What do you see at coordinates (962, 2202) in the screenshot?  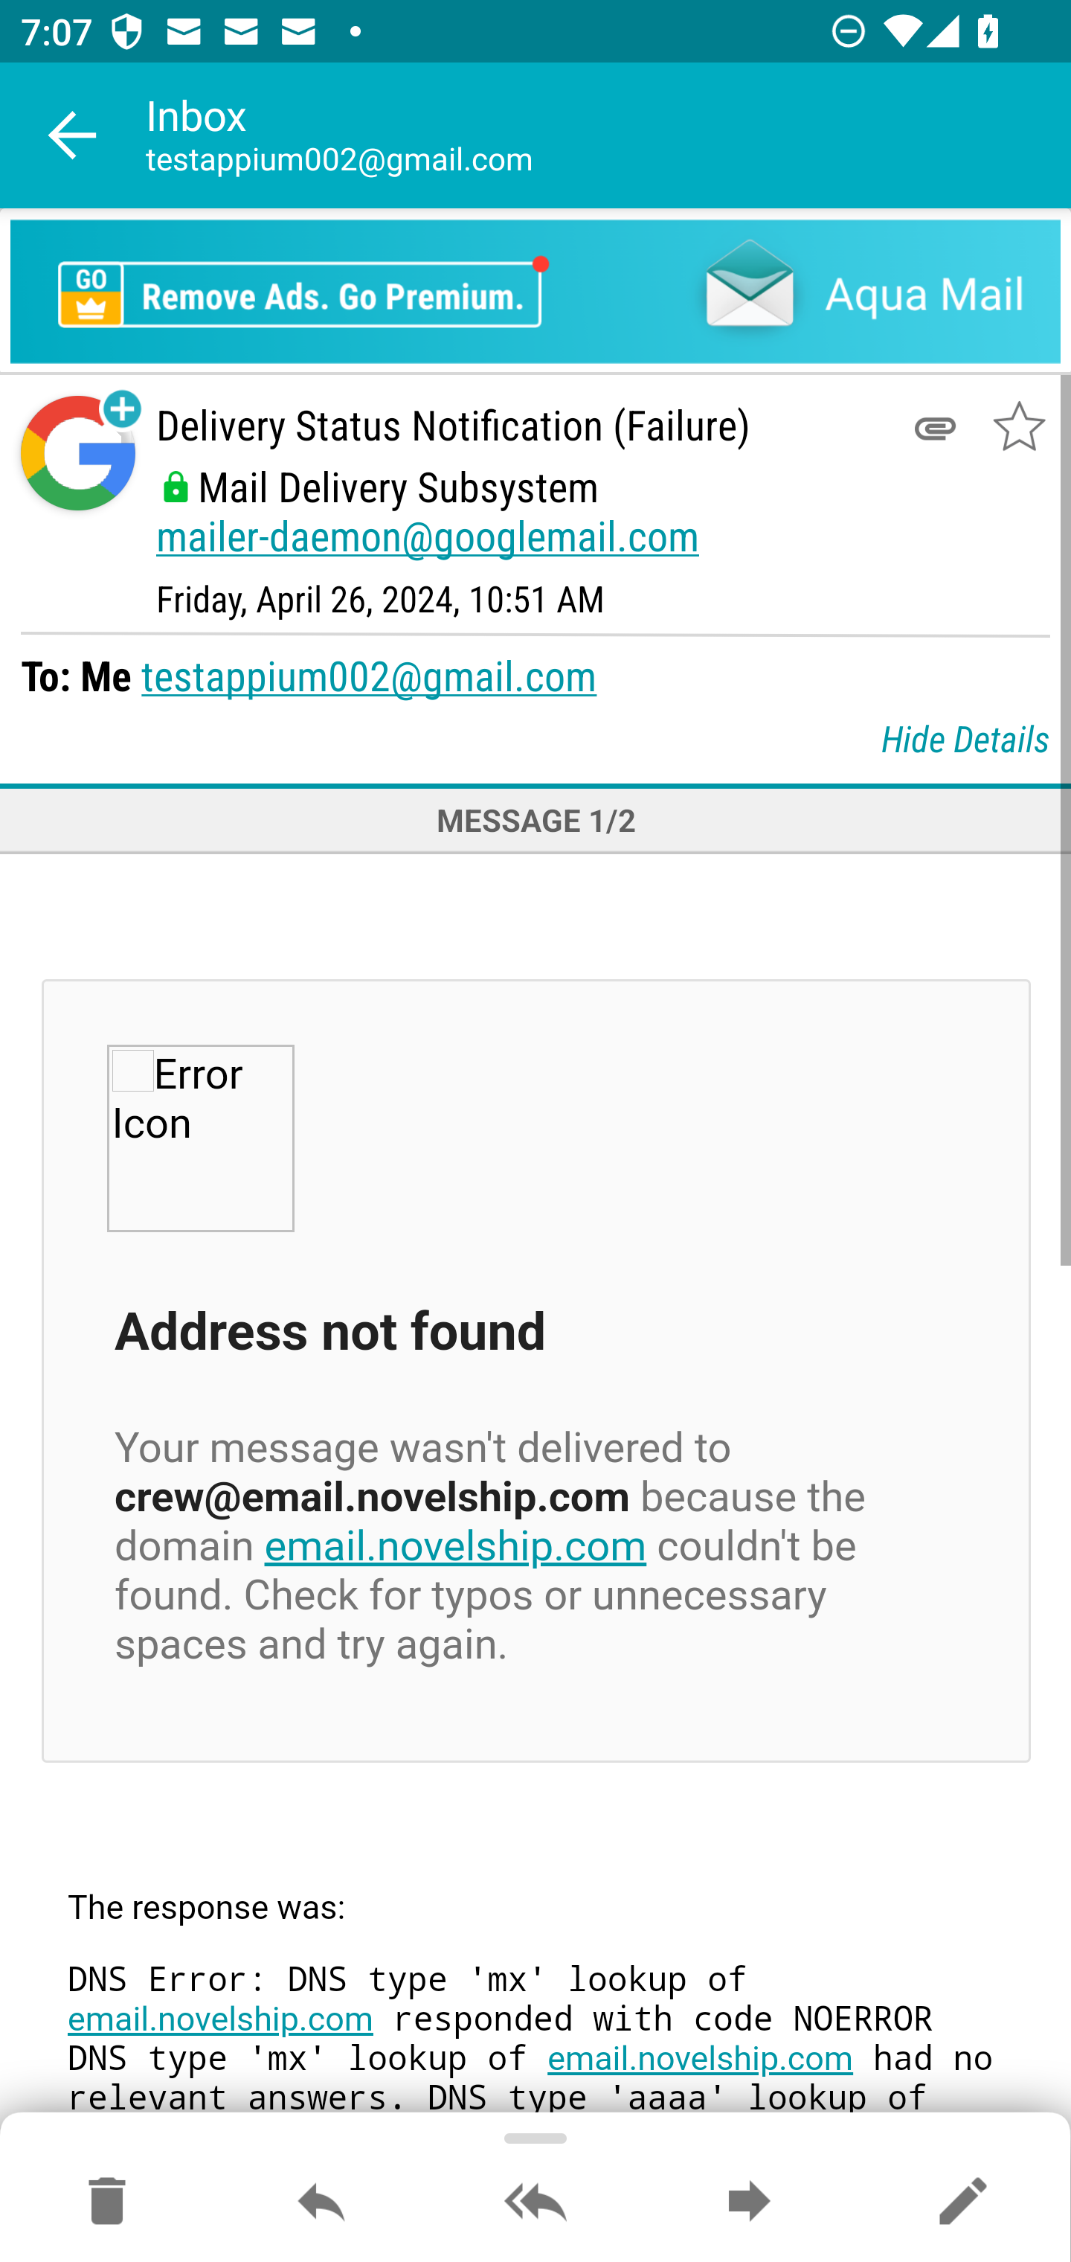 I see `Reply as new` at bounding box center [962, 2202].